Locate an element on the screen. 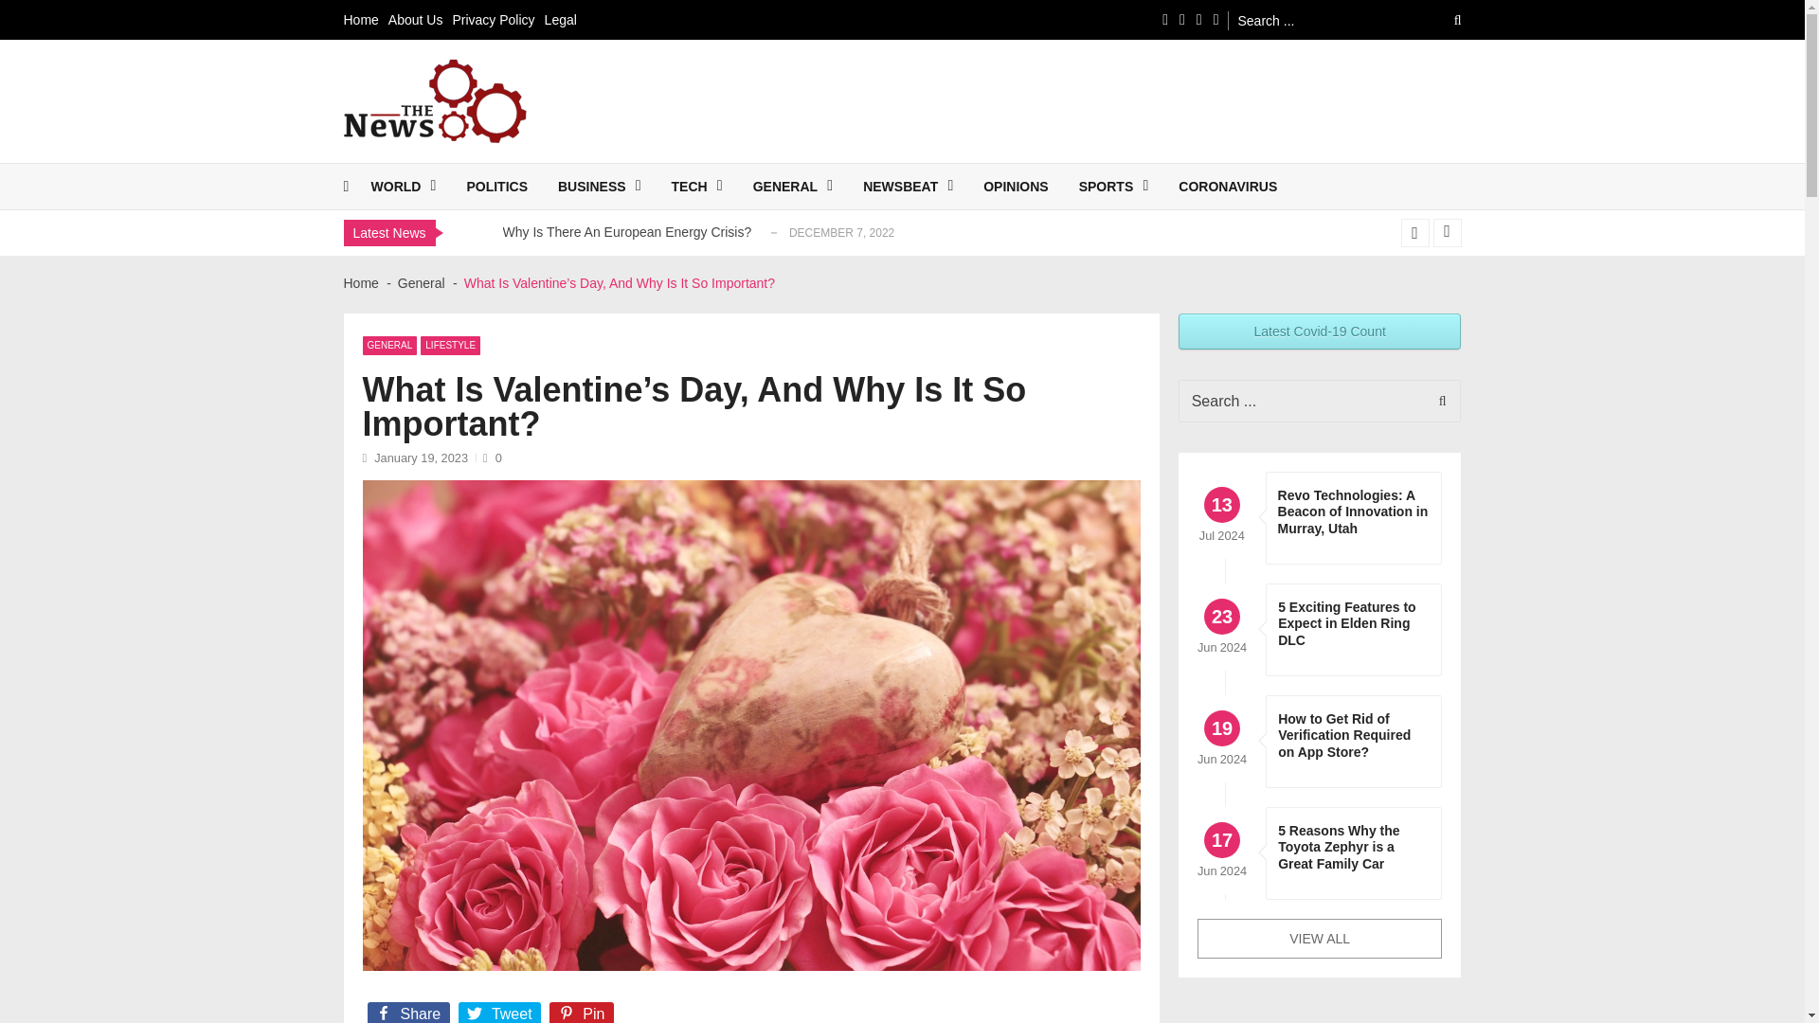 This screenshot has height=1023, width=1819. Tweet is located at coordinates (500, 1013).